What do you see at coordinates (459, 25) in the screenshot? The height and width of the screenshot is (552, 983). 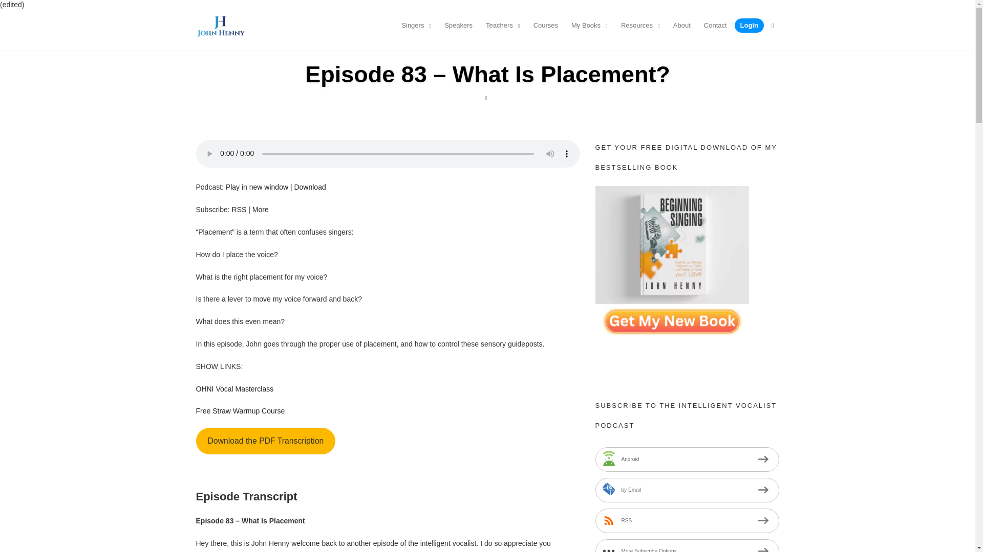 I see `Speakers` at bounding box center [459, 25].